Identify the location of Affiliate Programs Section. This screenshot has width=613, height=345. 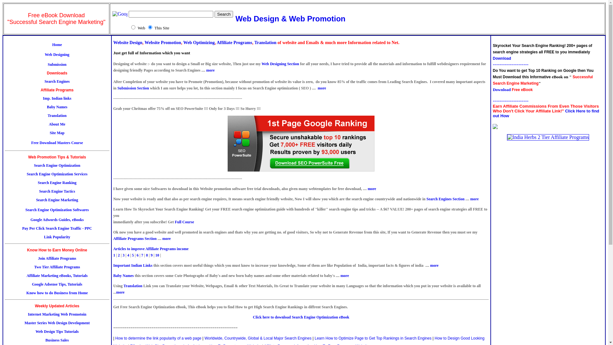
(135, 239).